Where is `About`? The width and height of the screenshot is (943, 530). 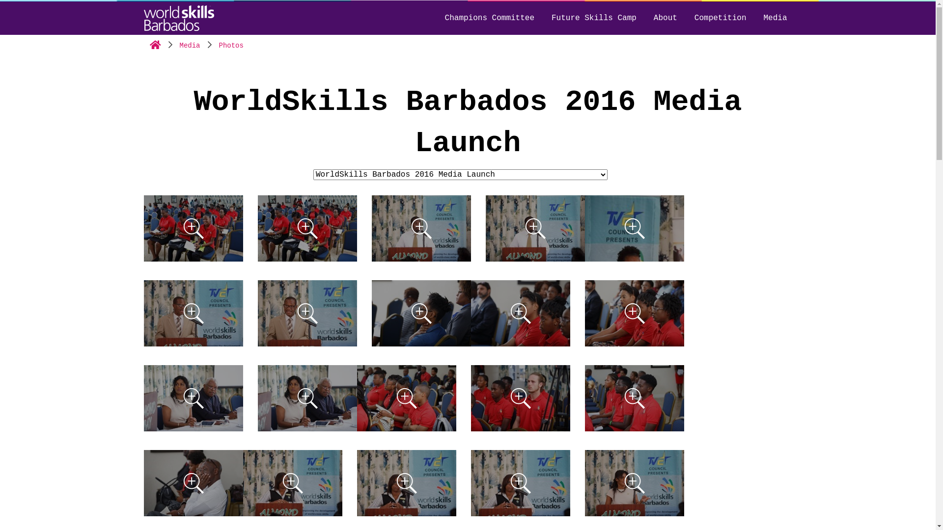
About is located at coordinates (666, 18).